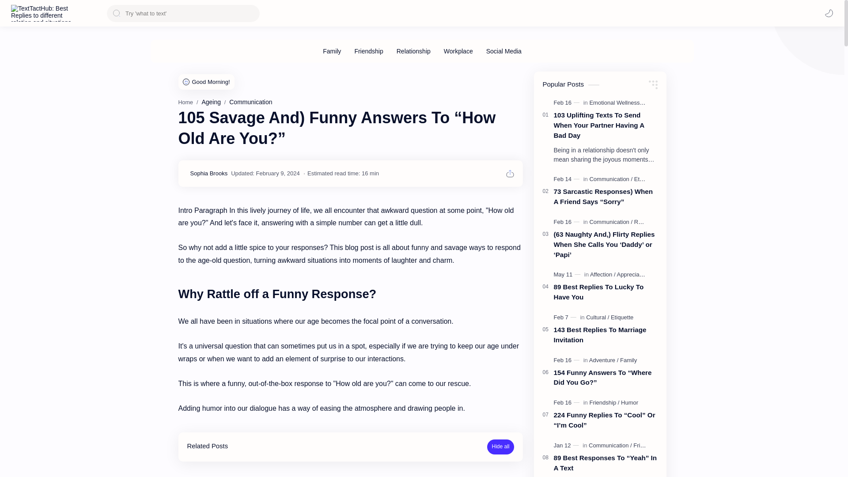  I want to click on Home, so click(185, 102).